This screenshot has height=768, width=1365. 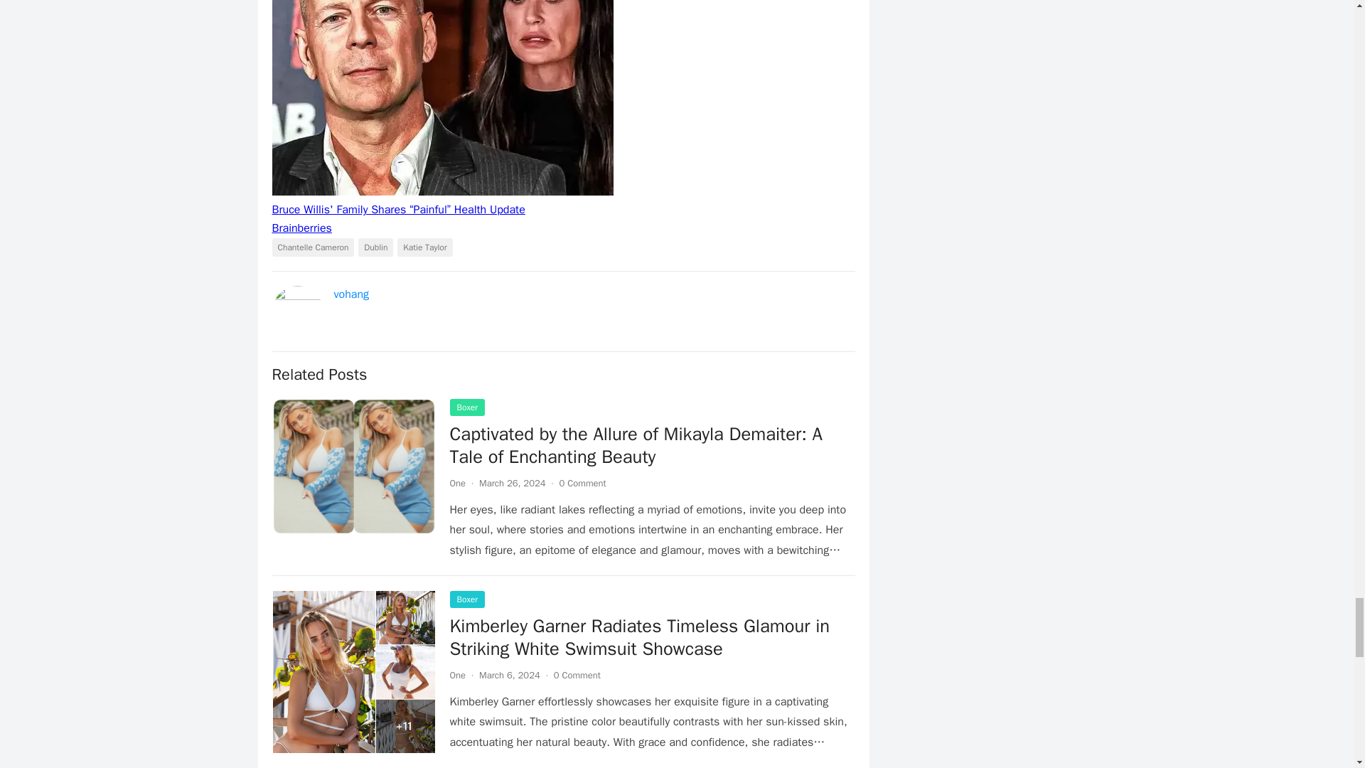 I want to click on Boxer, so click(x=466, y=407).